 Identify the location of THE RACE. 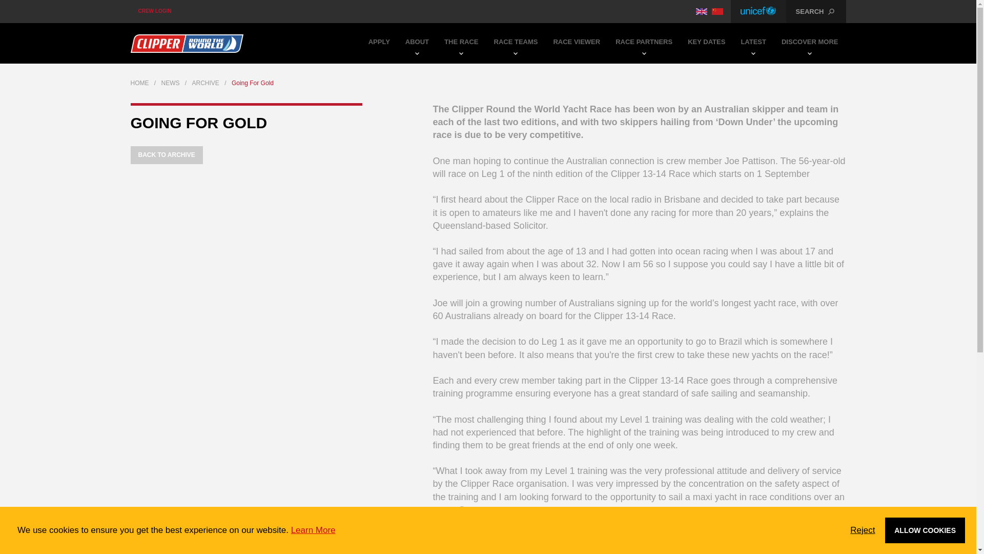
(461, 43).